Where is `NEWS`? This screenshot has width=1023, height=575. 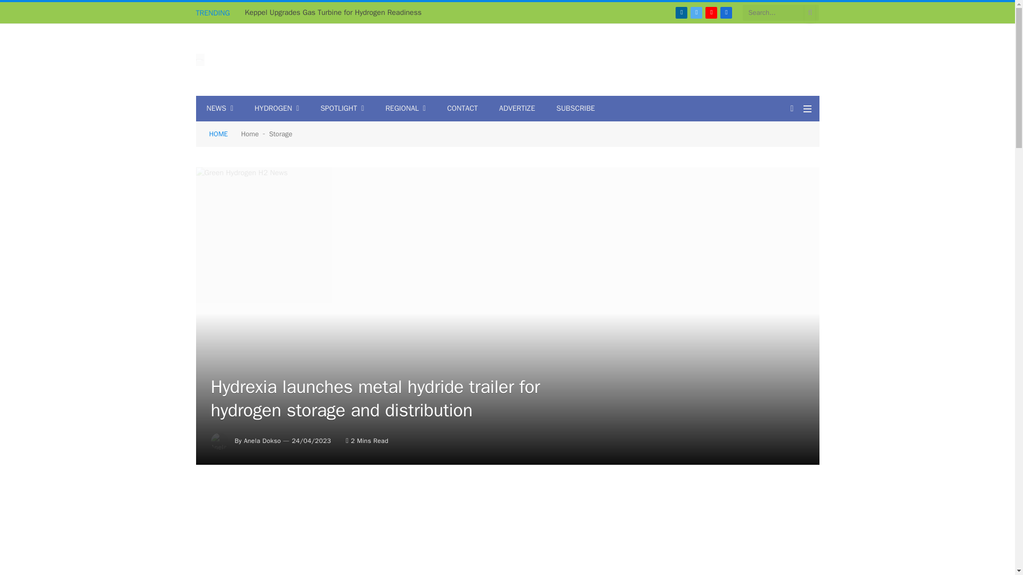
NEWS is located at coordinates (220, 109).